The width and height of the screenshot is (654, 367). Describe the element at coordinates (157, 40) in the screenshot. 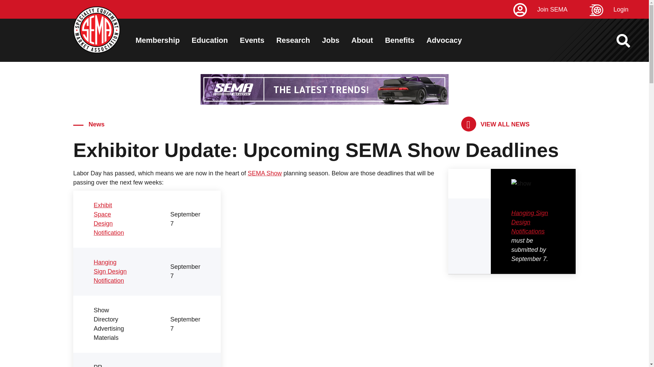

I see `Membership` at that location.